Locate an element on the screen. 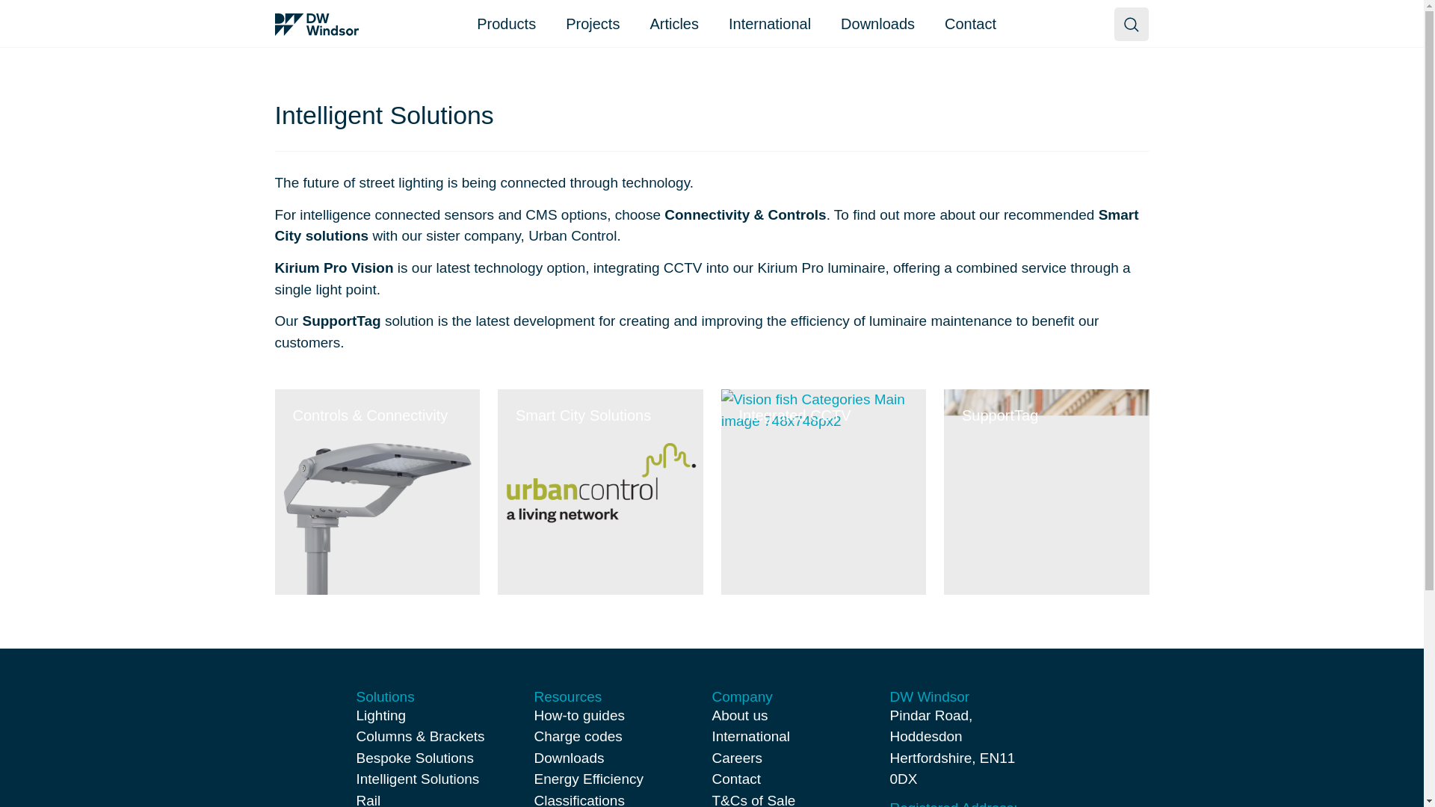 The width and height of the screenshot is (1435, 807). Downloads is located at coordinates (569, 758).